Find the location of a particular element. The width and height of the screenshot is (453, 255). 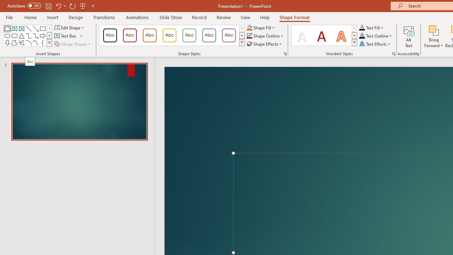

Text Fill RGB(0, 0, 0) is located at coordinates (362, 28).